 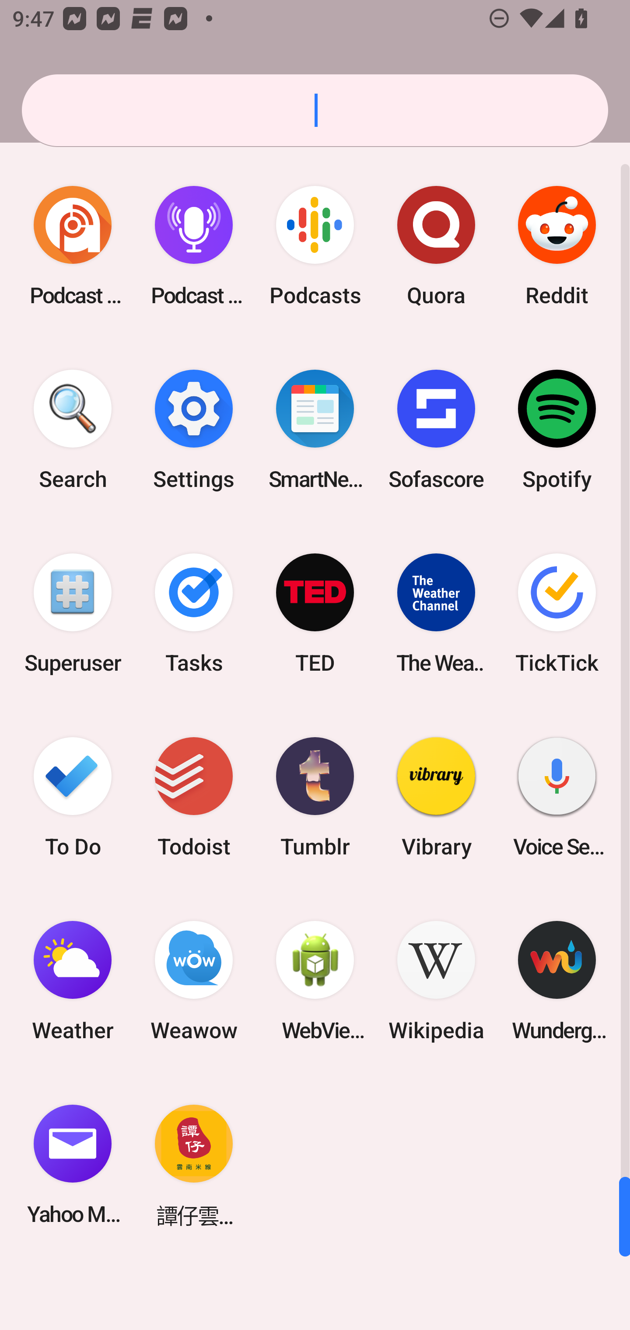 I want to click on Tasks, so click(x=194, y=613).